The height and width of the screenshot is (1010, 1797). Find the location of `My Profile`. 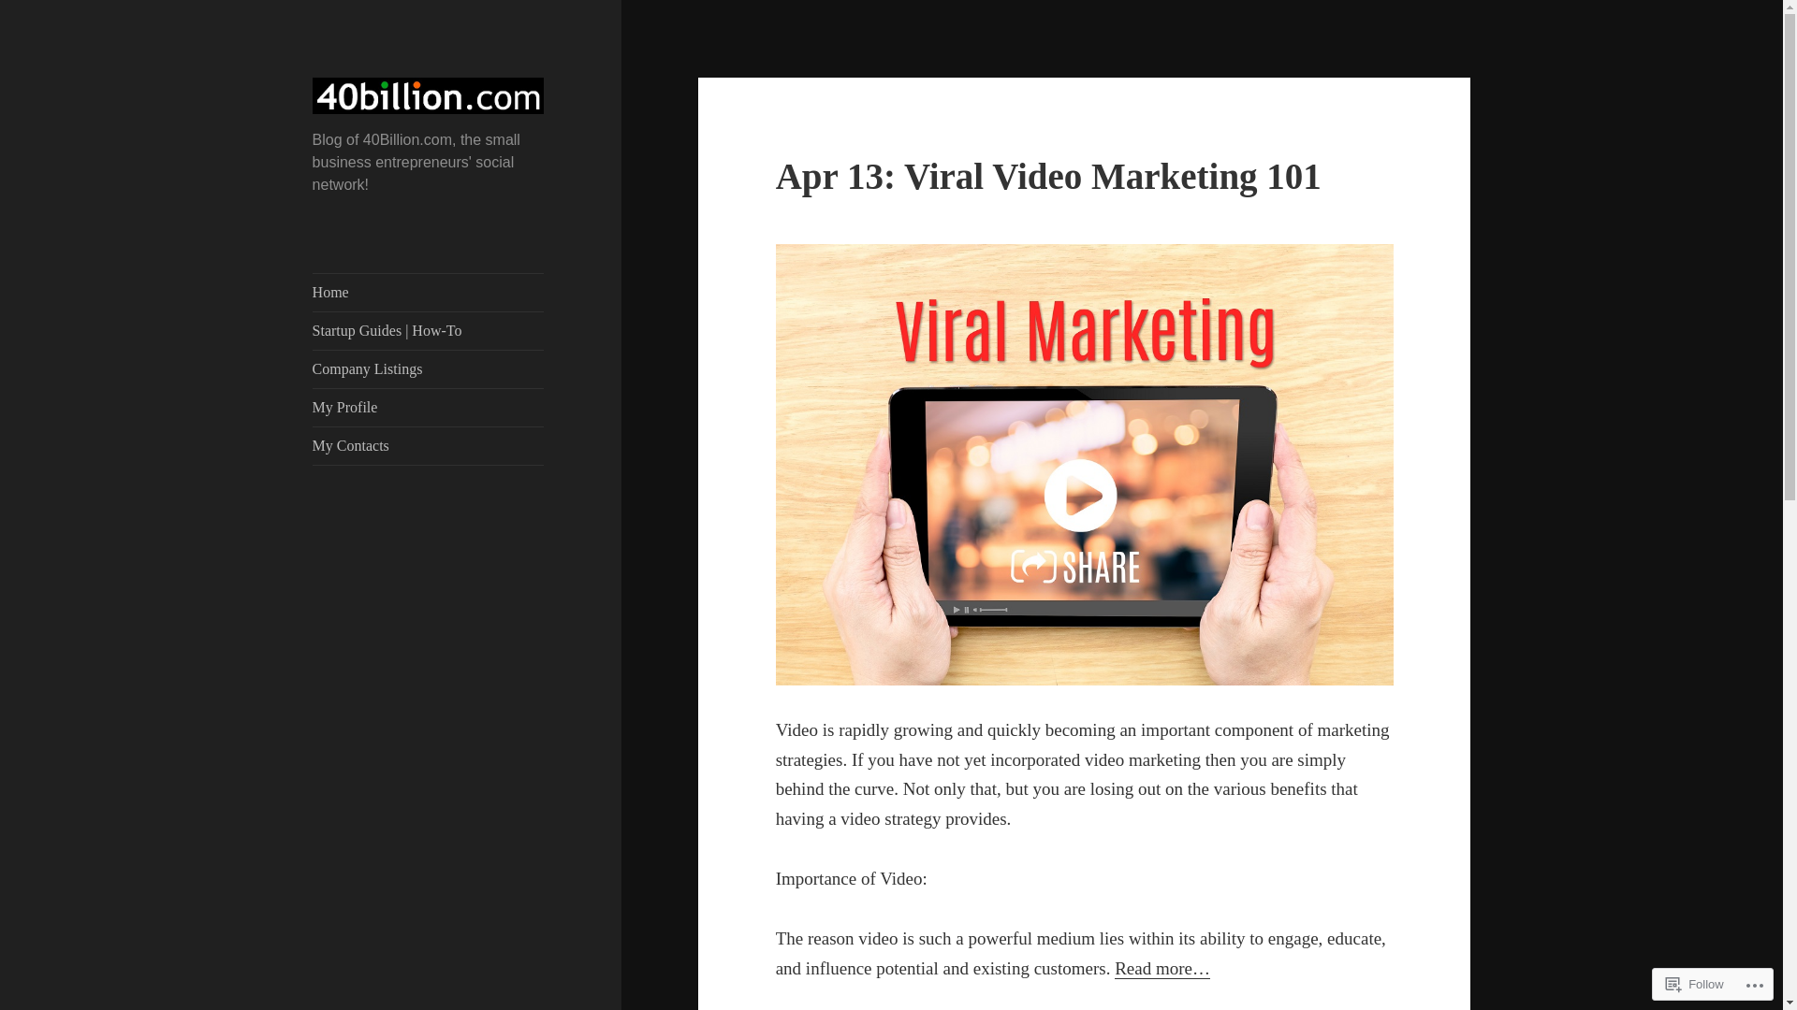

My Profile is located at coordinates (429, 408).